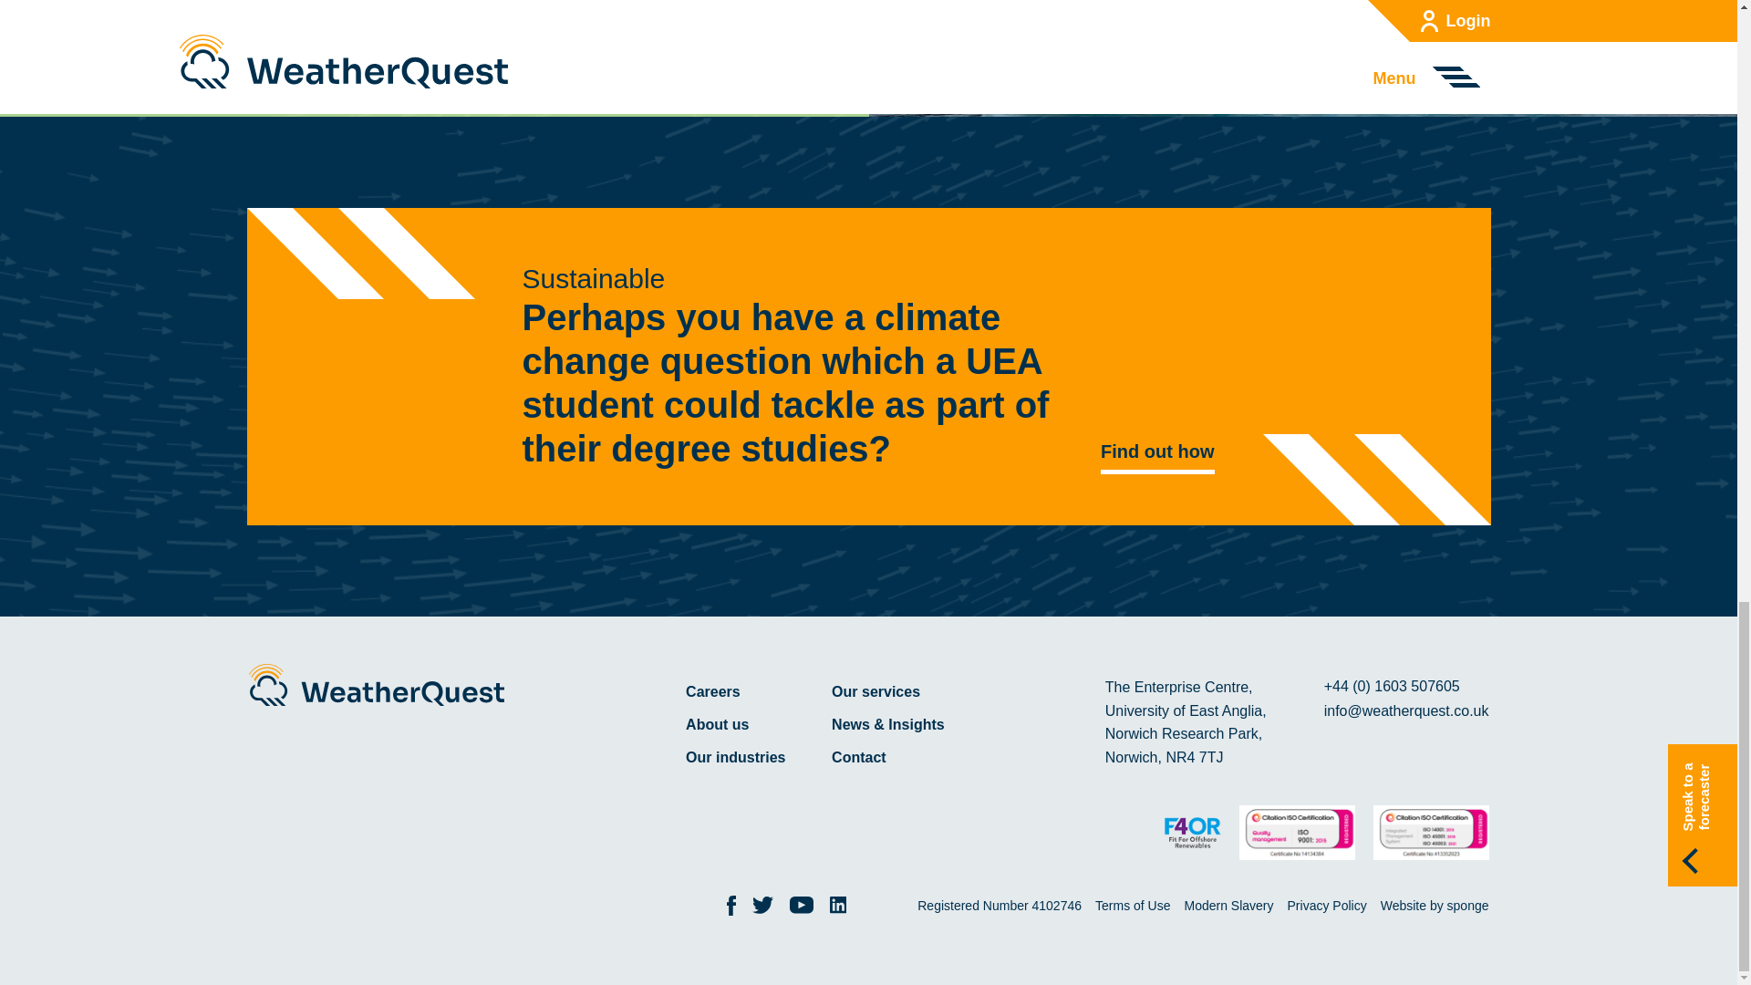 This screenshot has height=985, width=1751. What do you see at coordinates (750, 691) in the screenshot?
I see `Careers` at bounding box center [750, 691].